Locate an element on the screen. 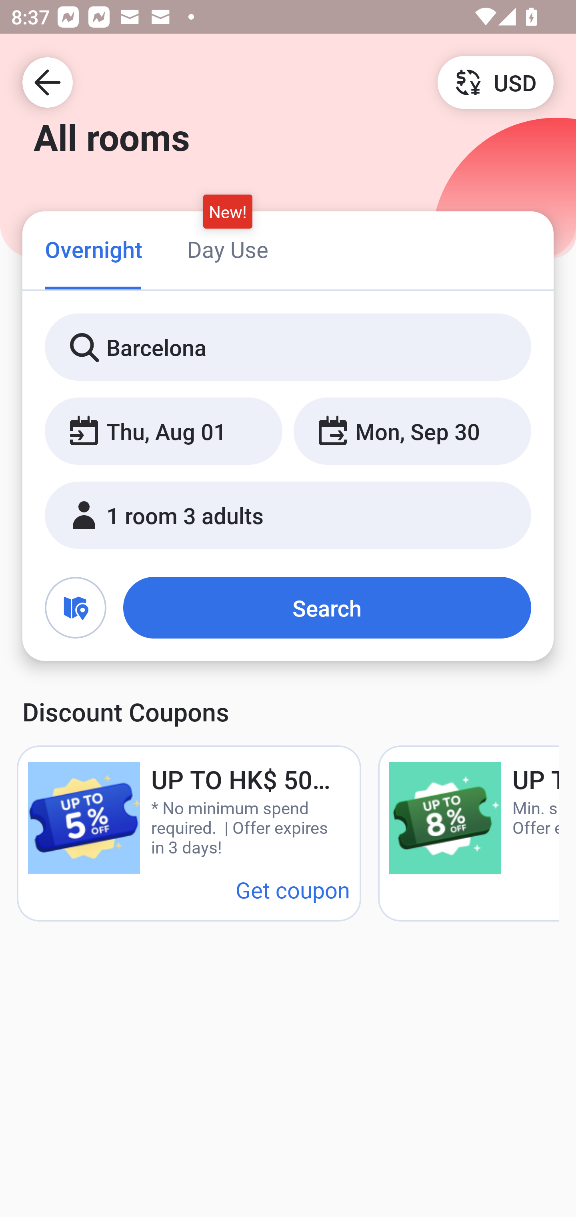 The height and width of the screenshot is (1217, 576). 1 room 3 adults is located at coordinates (288, 515).